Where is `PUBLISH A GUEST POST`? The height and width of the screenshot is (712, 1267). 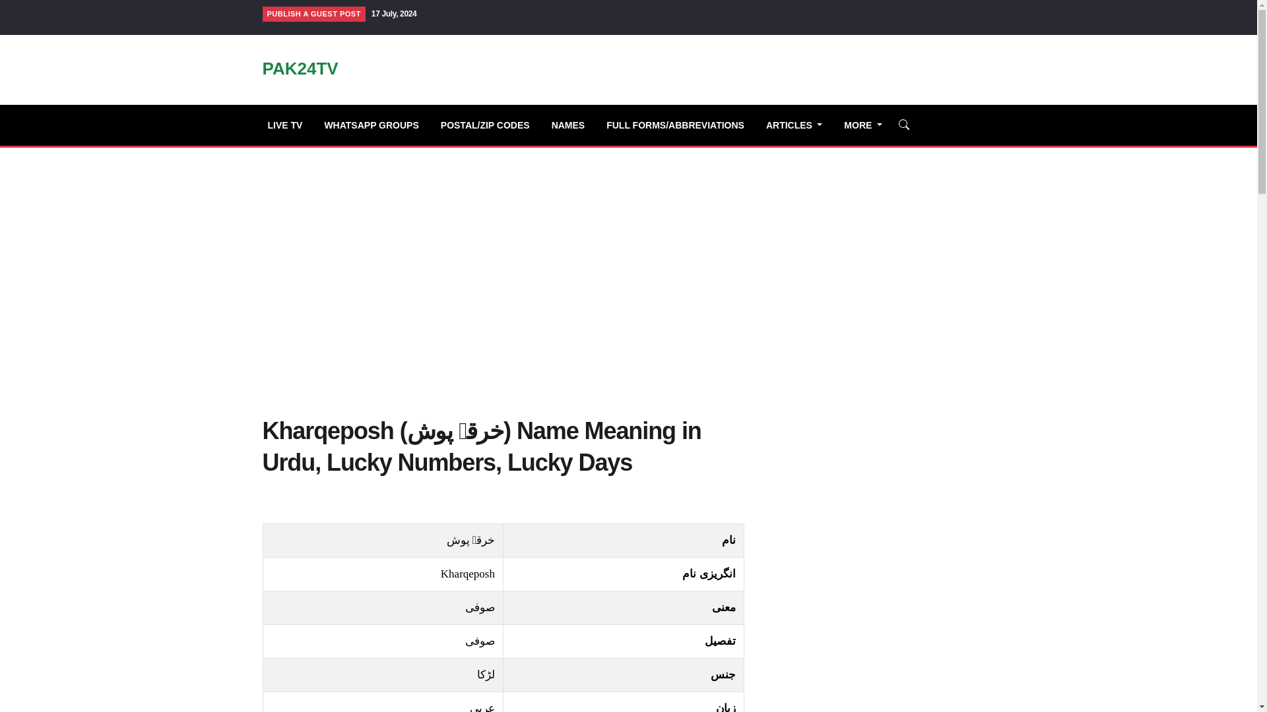
PUBLISH A GUEST POST is located at coordinates (314, 14).